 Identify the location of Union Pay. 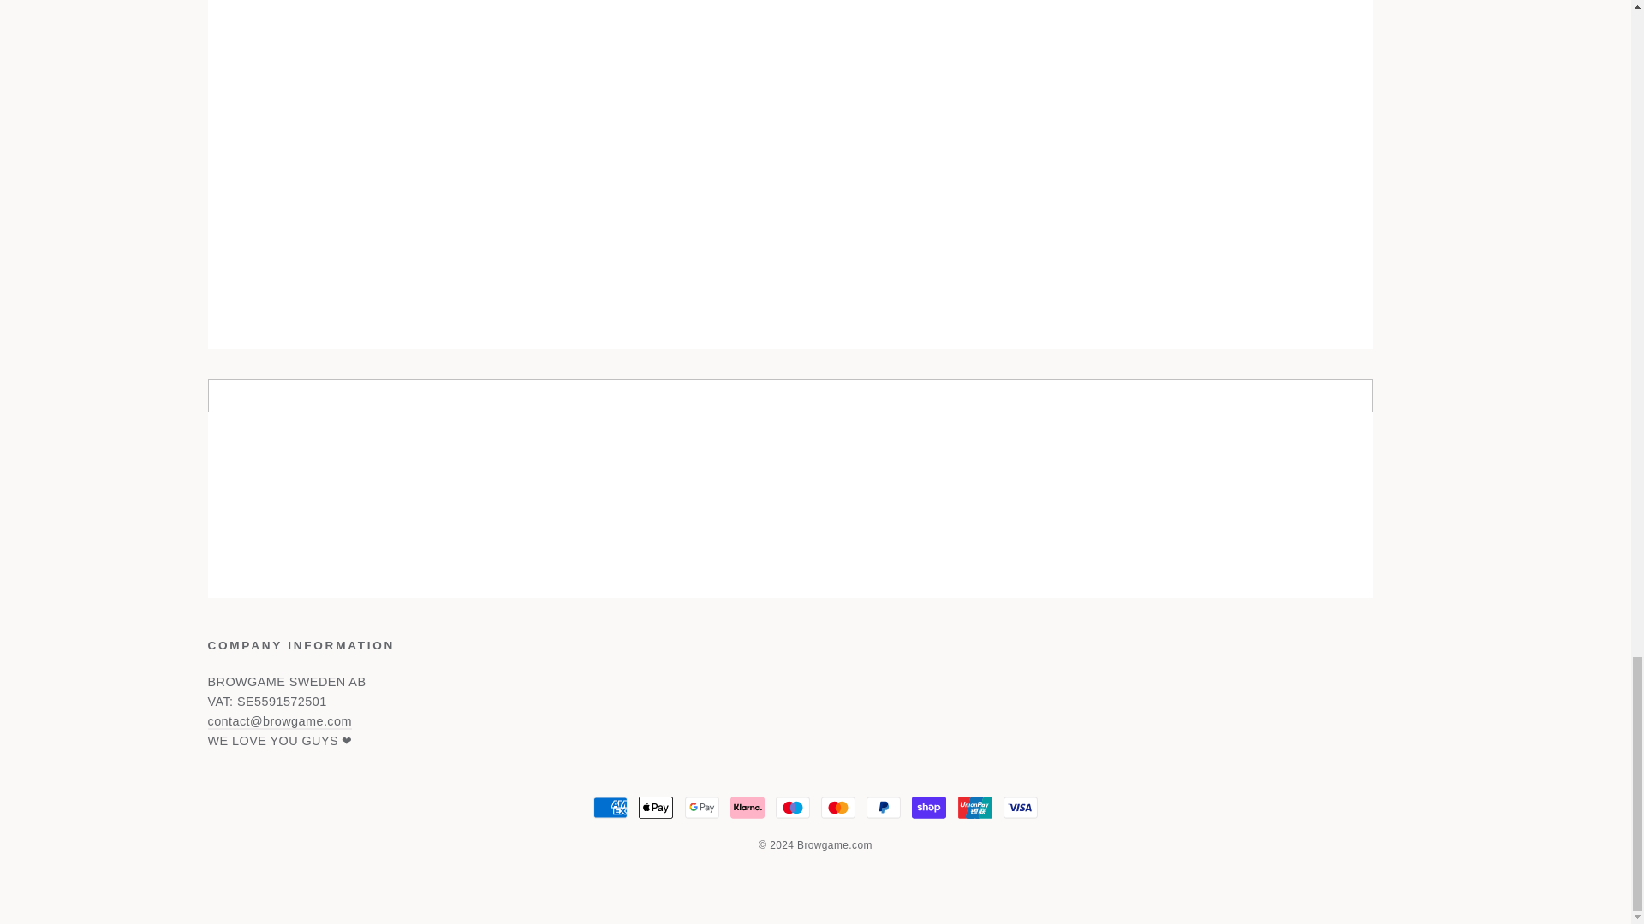
(975, 808).